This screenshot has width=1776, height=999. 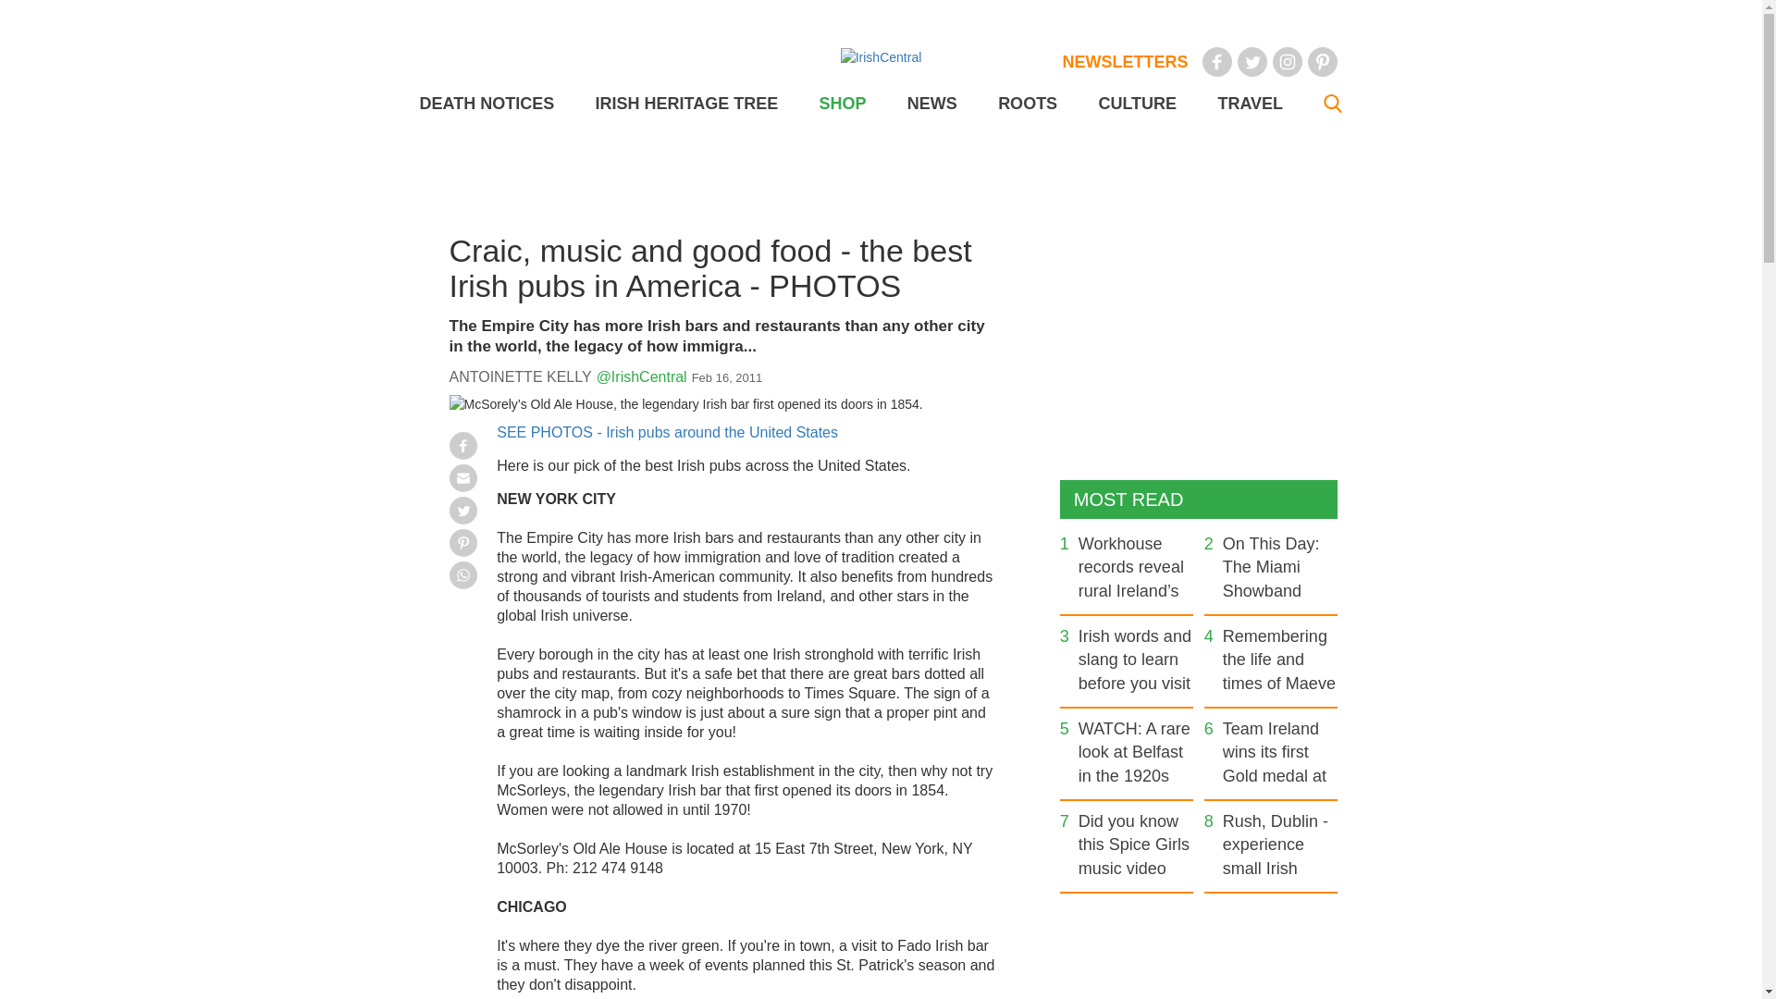 I want to click on SHOP, so click(x=842, y=104).